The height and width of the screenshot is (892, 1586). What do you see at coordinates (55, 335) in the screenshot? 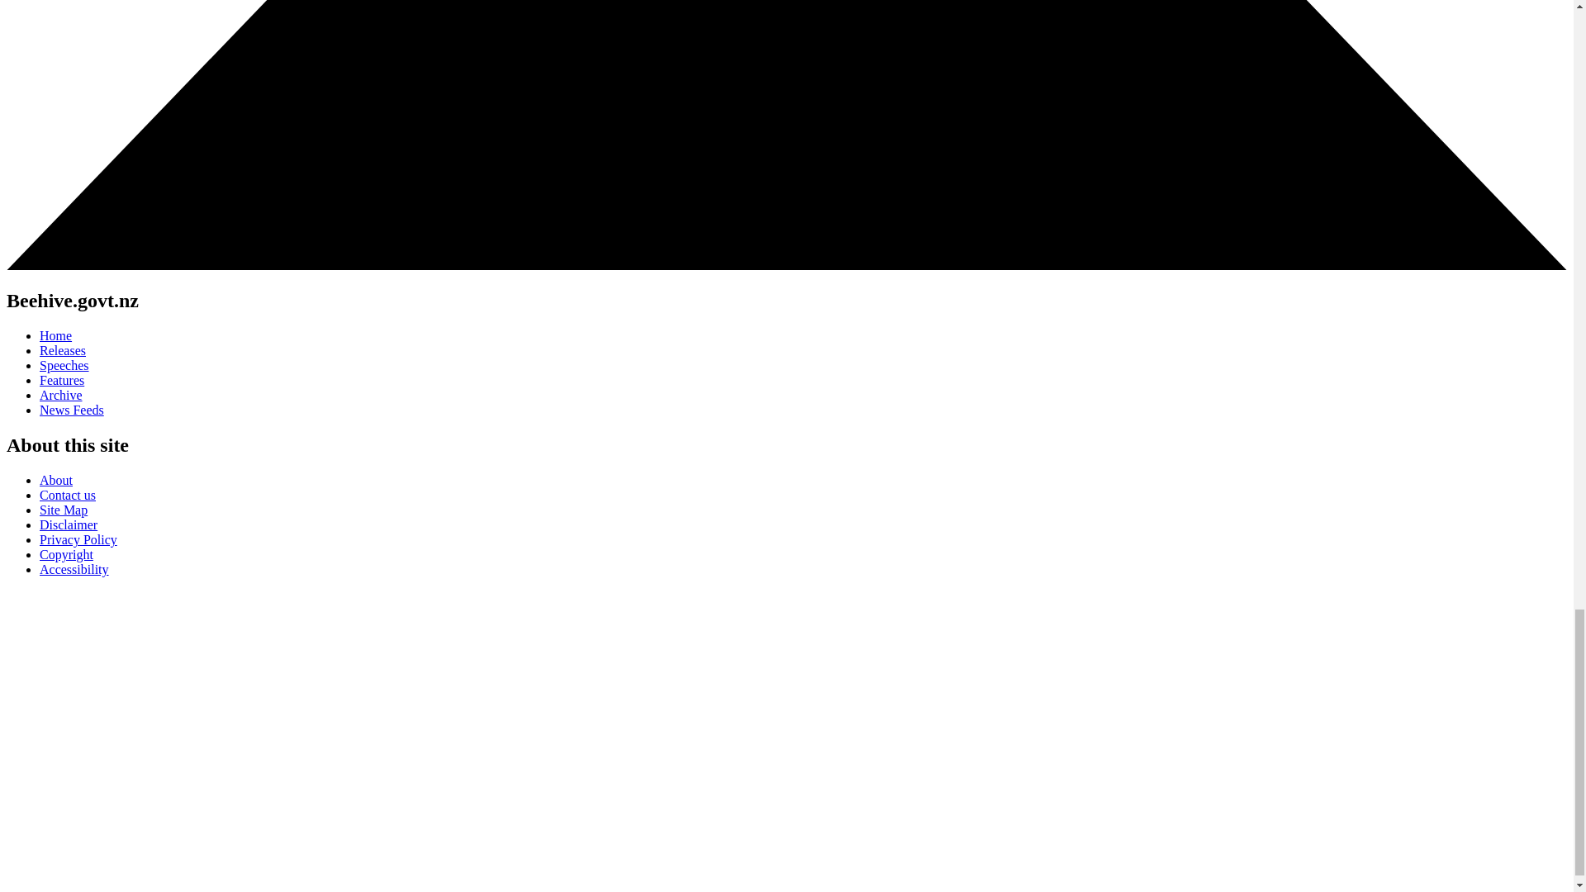
I see `Home` at bounding box center [55, 335].